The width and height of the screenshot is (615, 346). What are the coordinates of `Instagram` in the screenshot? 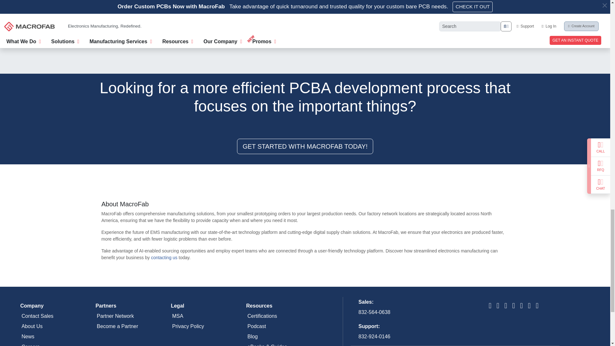 It's located at (521, 306).